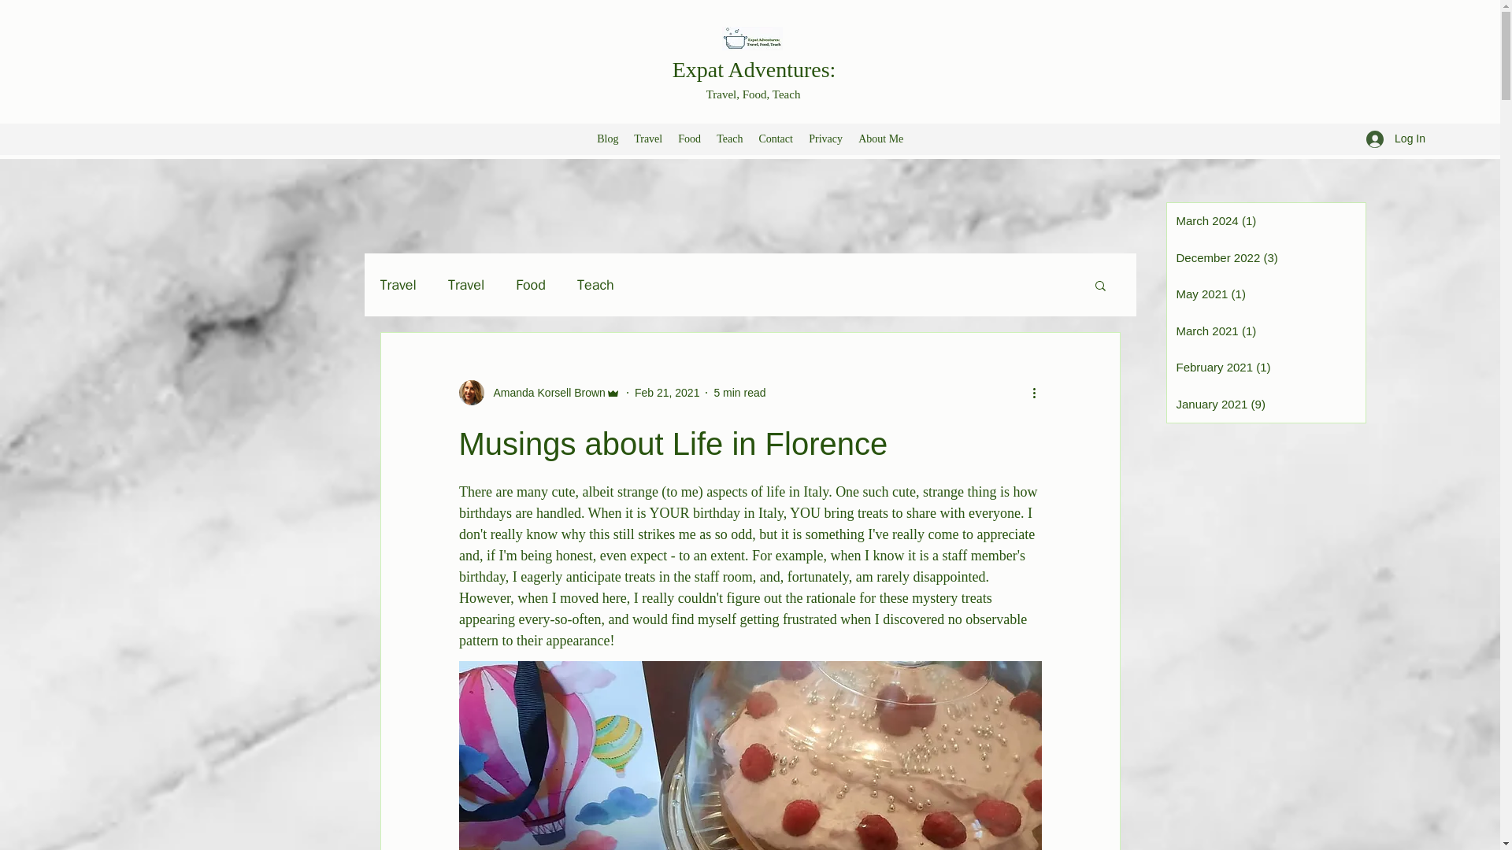  What do you see at coordinates (397, 284) in the screenshot?
I see `Travel` at bounding box center [397, 284].